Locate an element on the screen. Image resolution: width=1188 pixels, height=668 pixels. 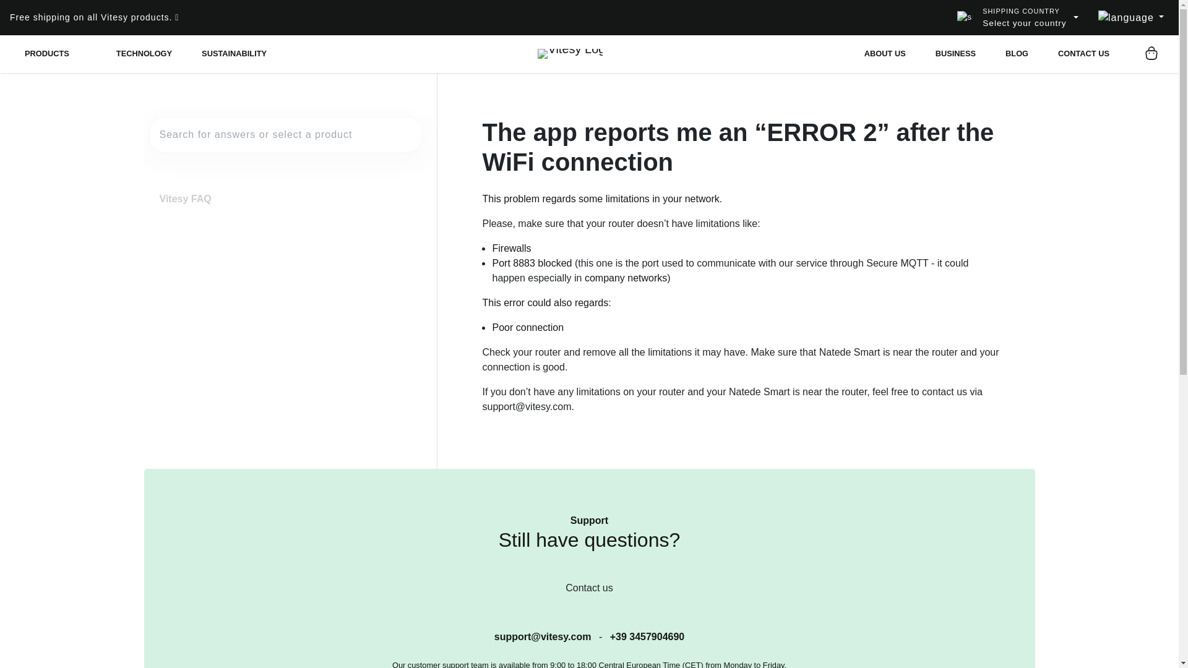
PRODUCTS is located at coordinates (55, 53).